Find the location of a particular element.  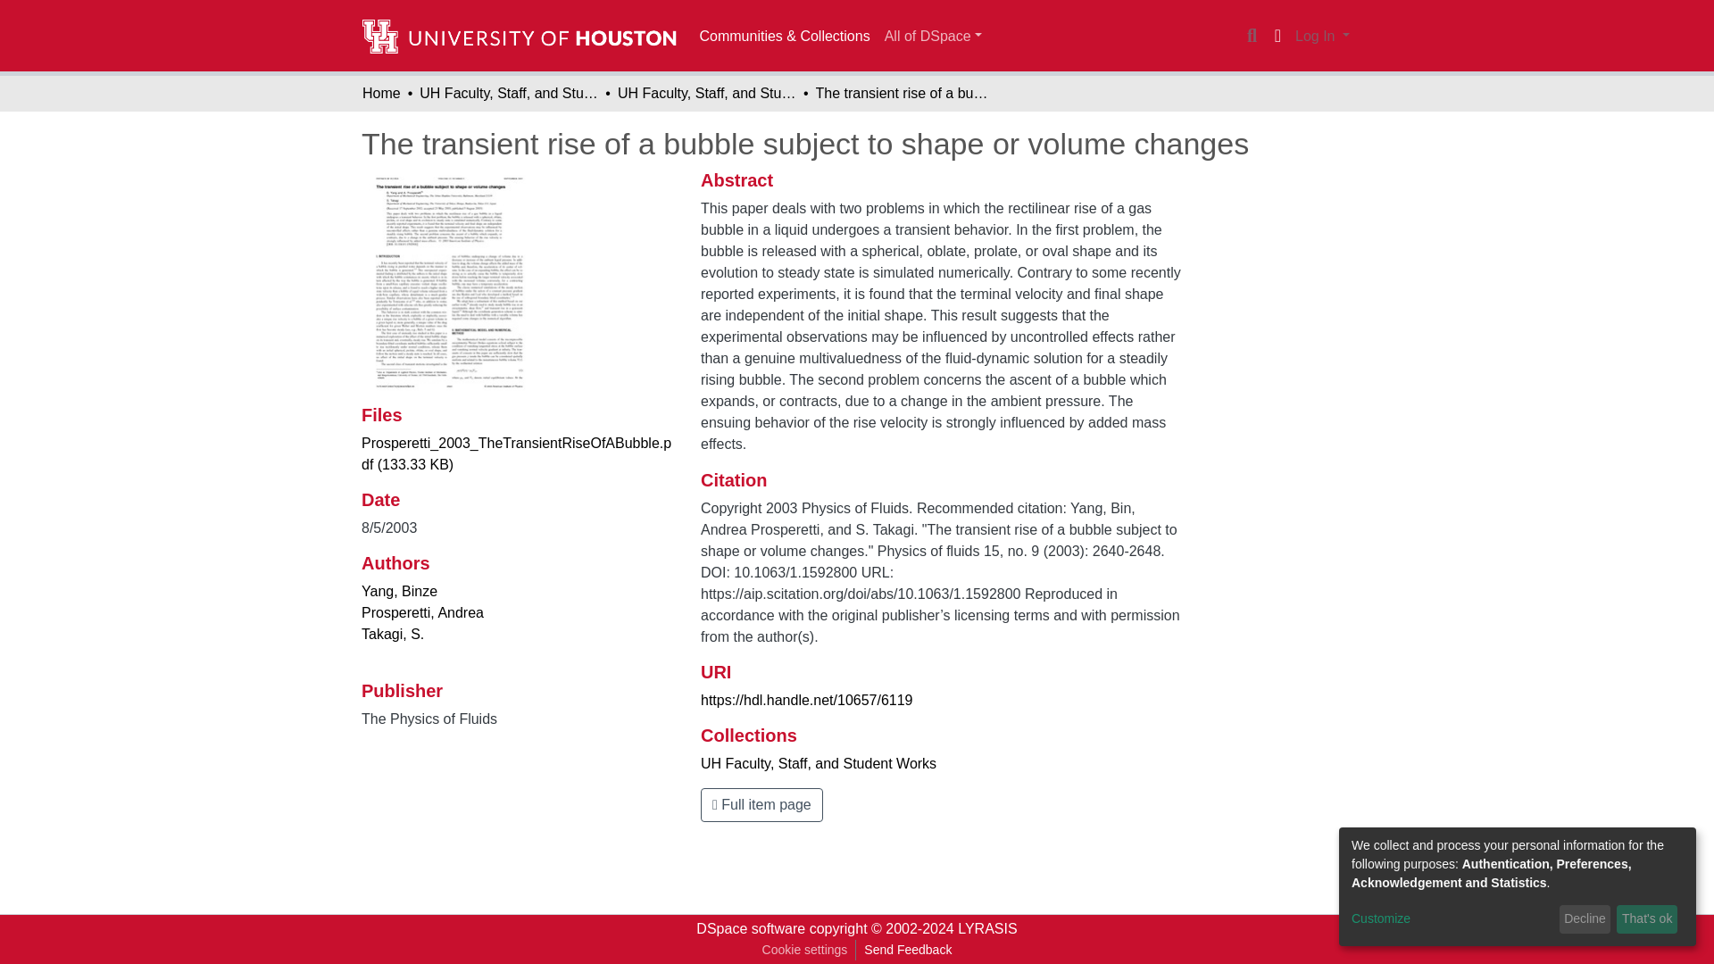

UH Faculty, Staff, and Student Works is located at coordinates (509, 93).